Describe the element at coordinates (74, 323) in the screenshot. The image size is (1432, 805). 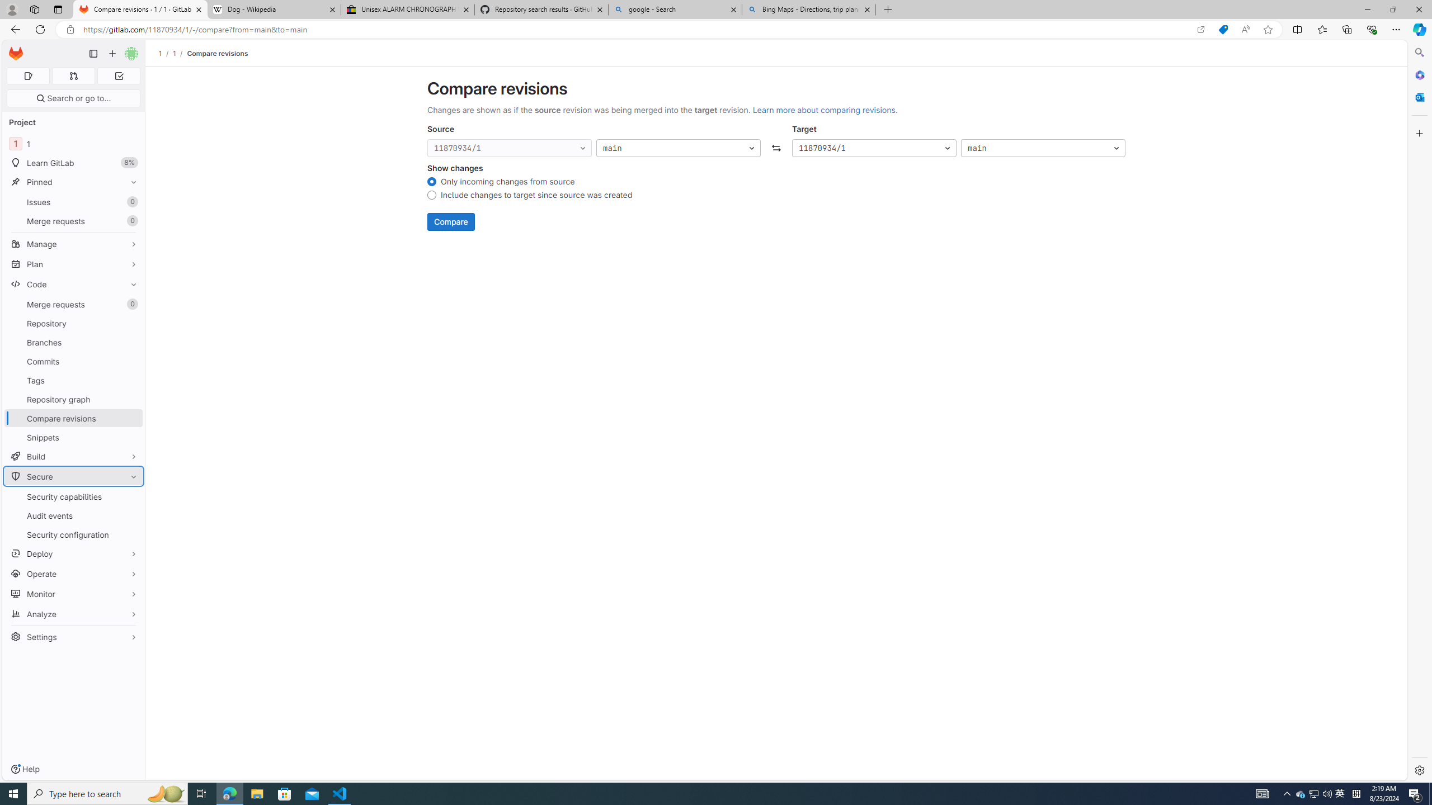
I see `Repository` at that location.